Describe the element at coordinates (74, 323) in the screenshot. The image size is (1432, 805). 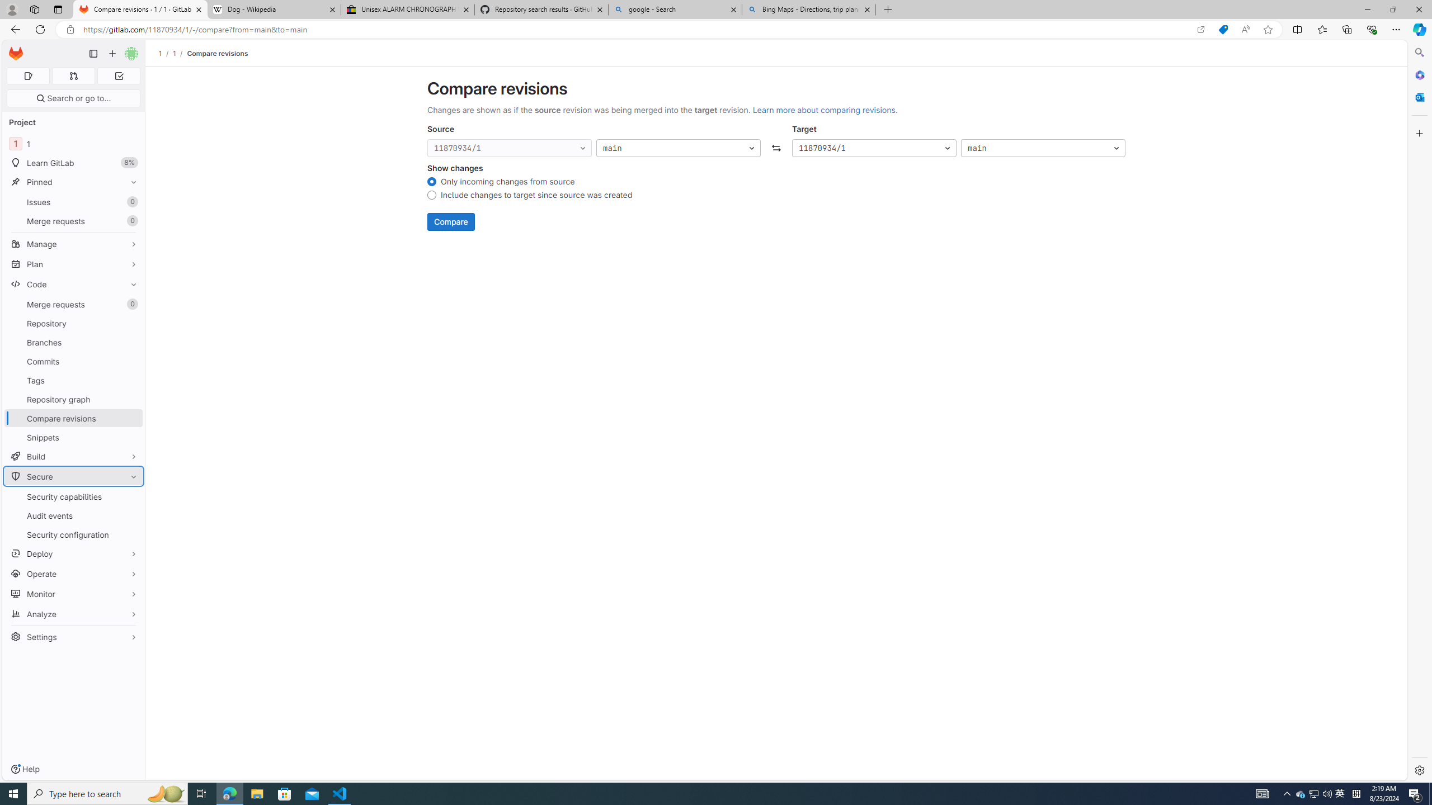
I see `Repository` at that location.